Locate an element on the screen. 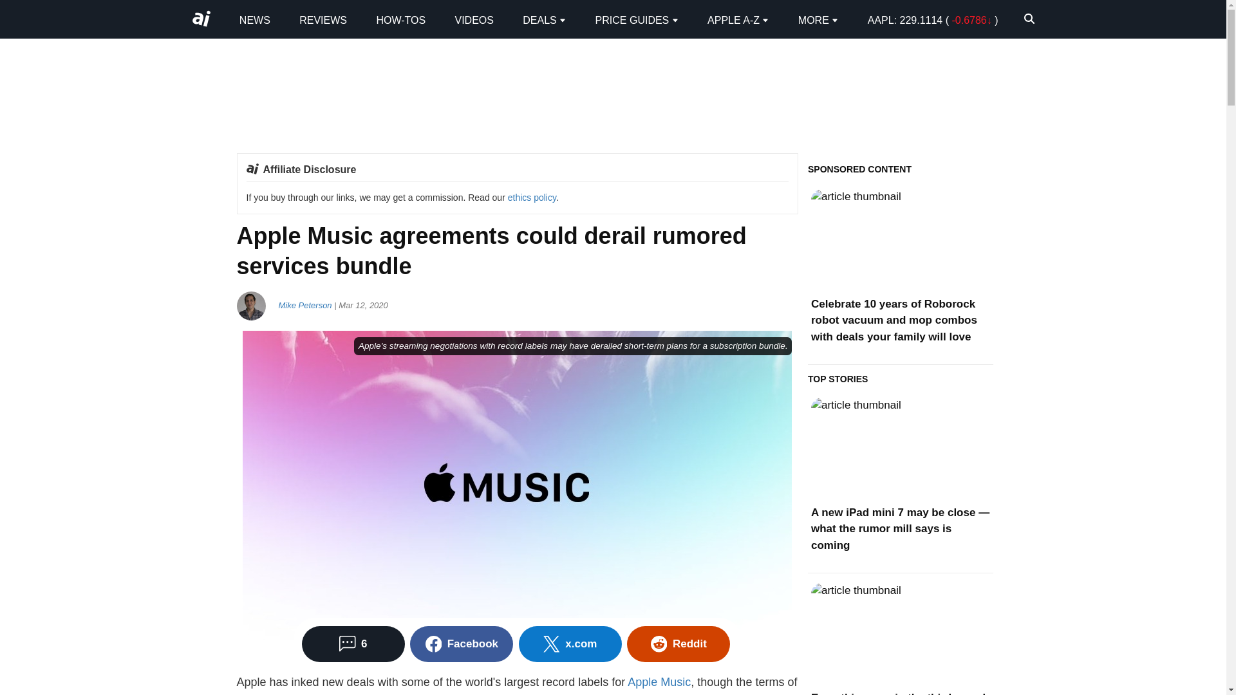  Videos is located at coordinates (474, 19).